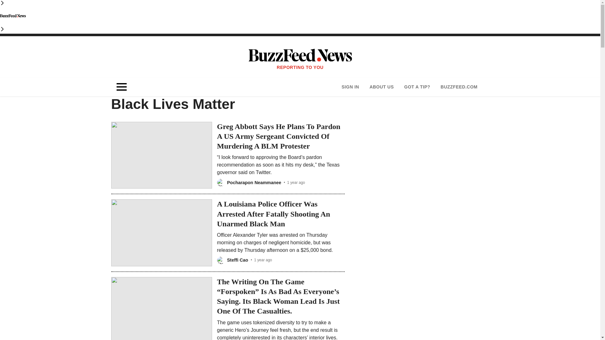 This screenshot has height=340, width=605. I want to click on SIGN IN, so click(350, 87).